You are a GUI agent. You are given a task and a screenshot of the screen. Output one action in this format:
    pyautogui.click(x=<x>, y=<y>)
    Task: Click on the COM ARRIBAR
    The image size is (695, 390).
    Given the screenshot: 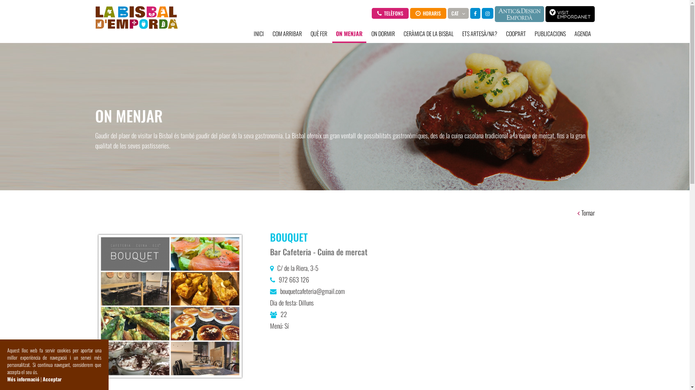 What is the action you would take?
    pyautogui.click(x=287, y=34)
    